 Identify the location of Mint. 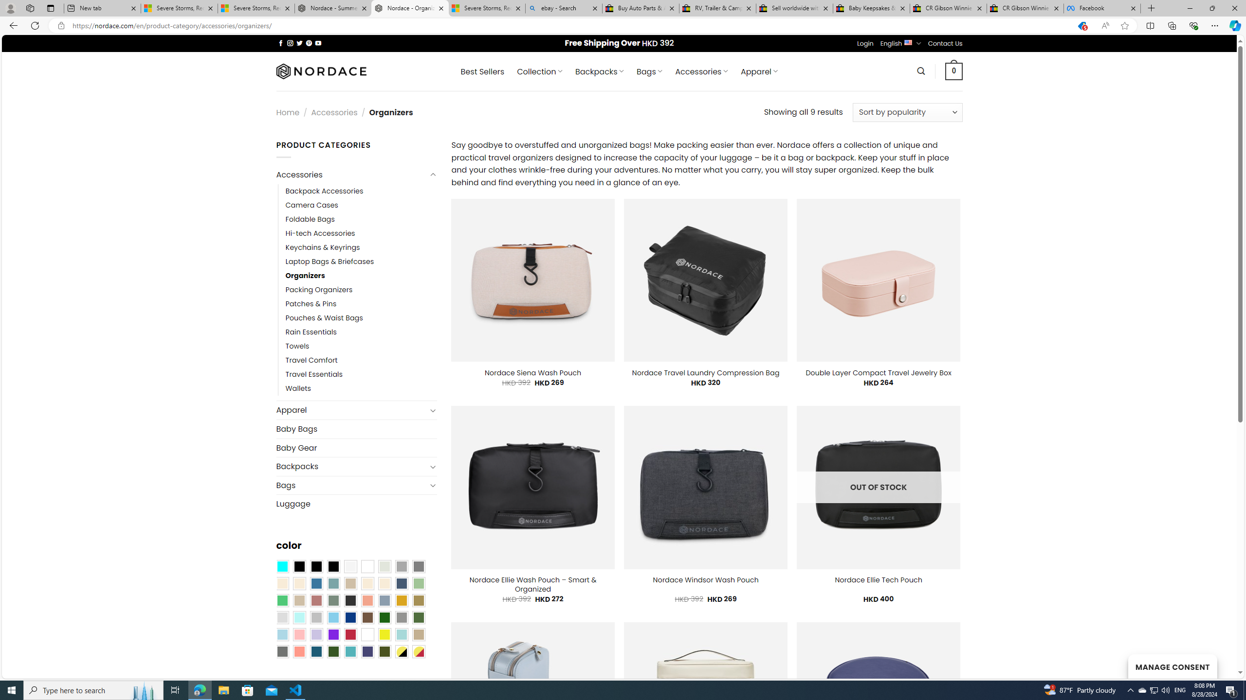
(299, 617).